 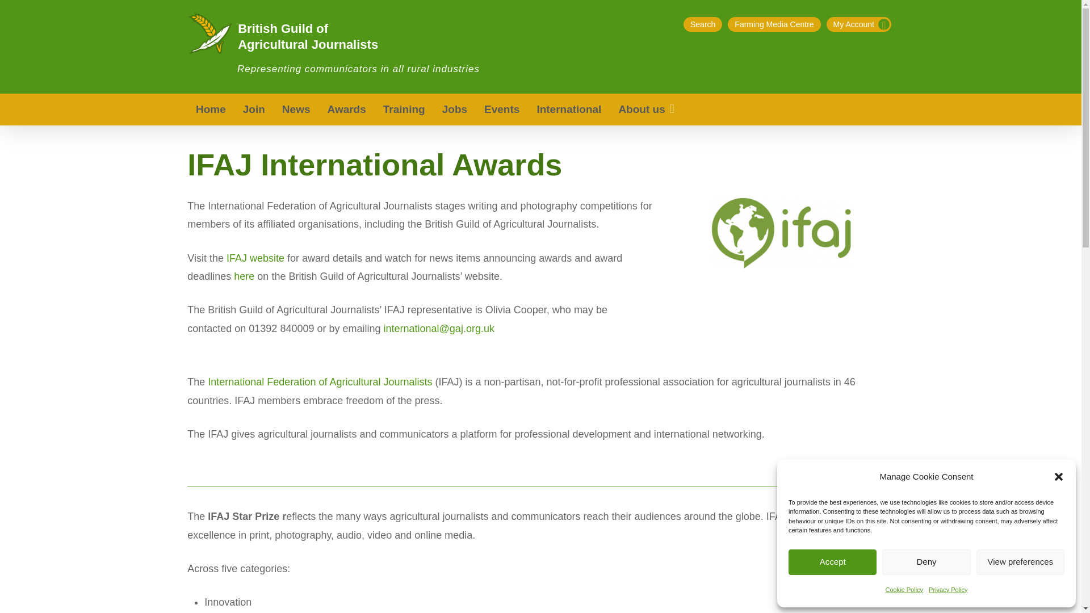 I want to click on Privacy Policy, so click(x=948, y=589).